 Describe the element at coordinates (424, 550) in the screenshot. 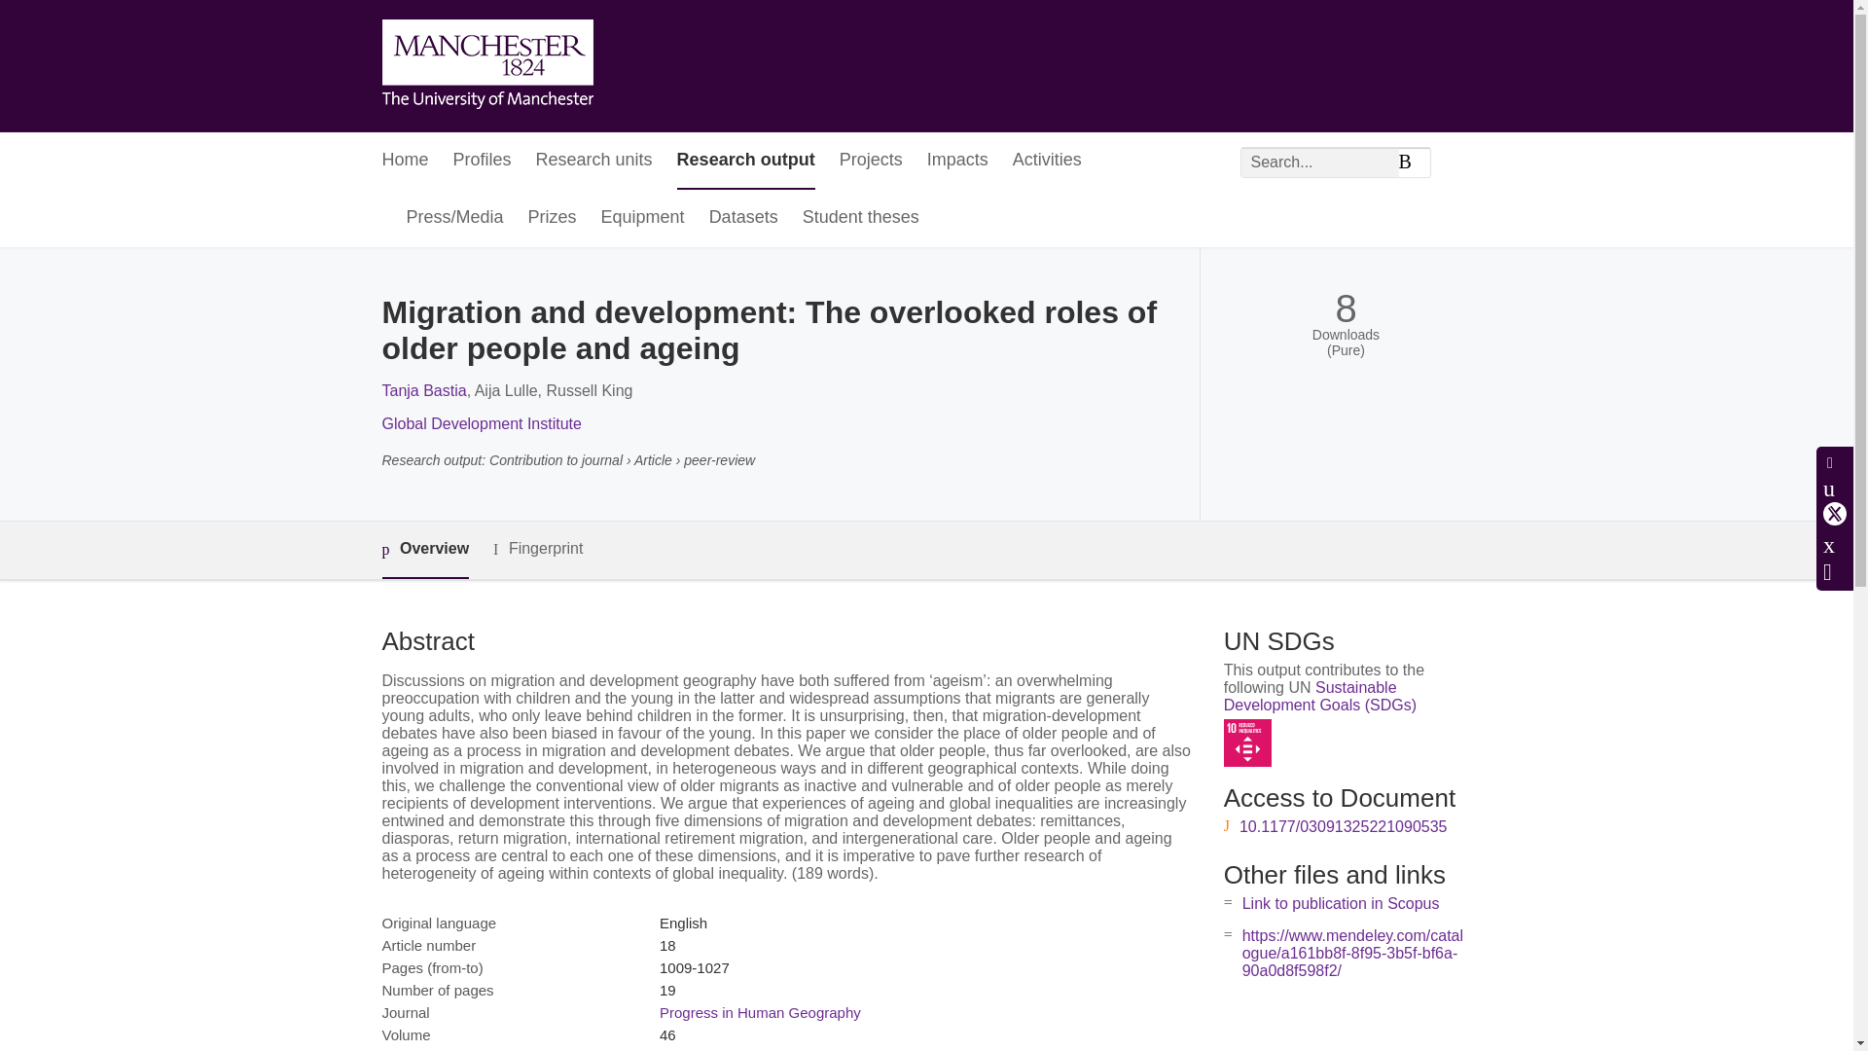

I see `Overview` at that location.